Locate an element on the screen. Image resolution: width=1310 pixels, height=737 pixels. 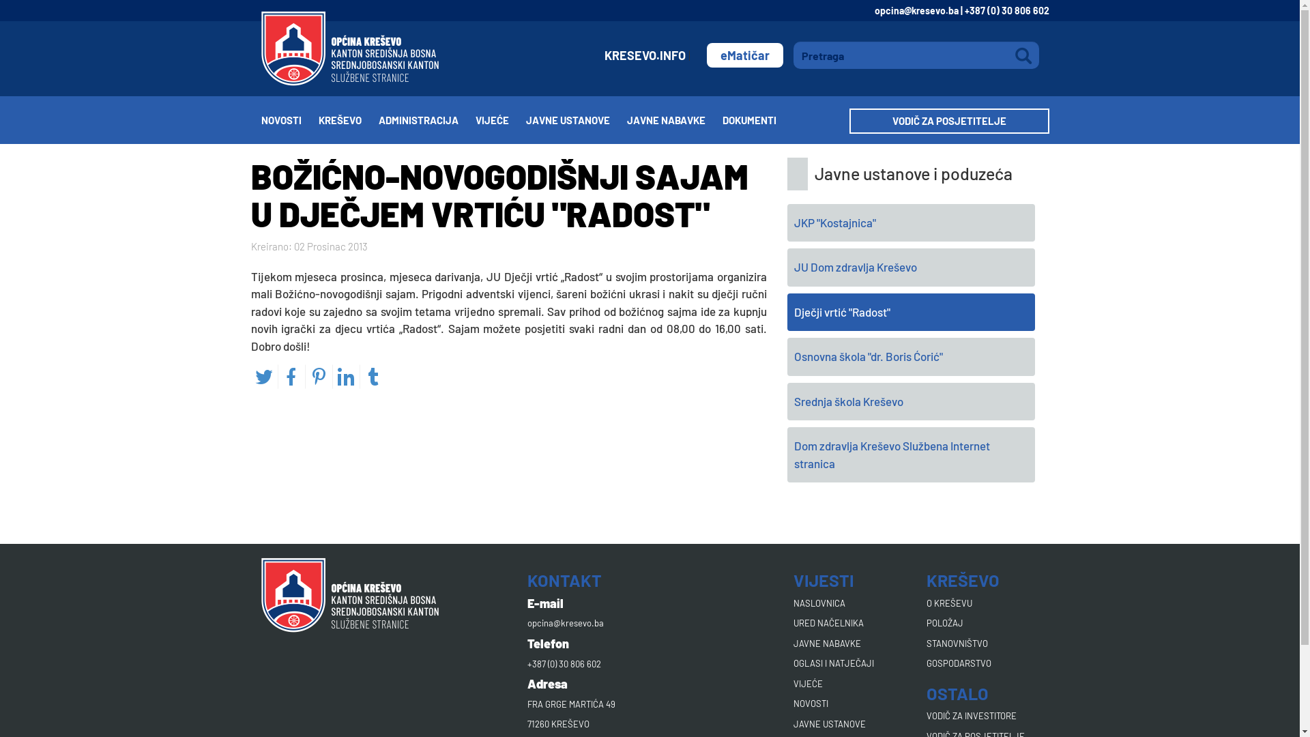
ADMINISTRACIJA is located at coordinates (426, 120).